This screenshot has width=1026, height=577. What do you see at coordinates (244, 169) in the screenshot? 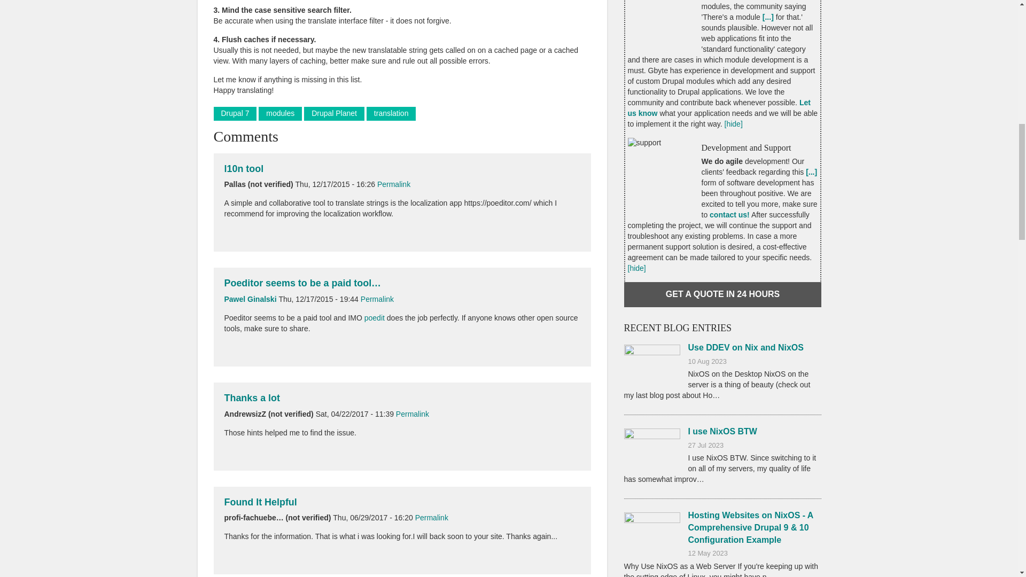
I see `l10n tool` at bounding box center [244, 169].